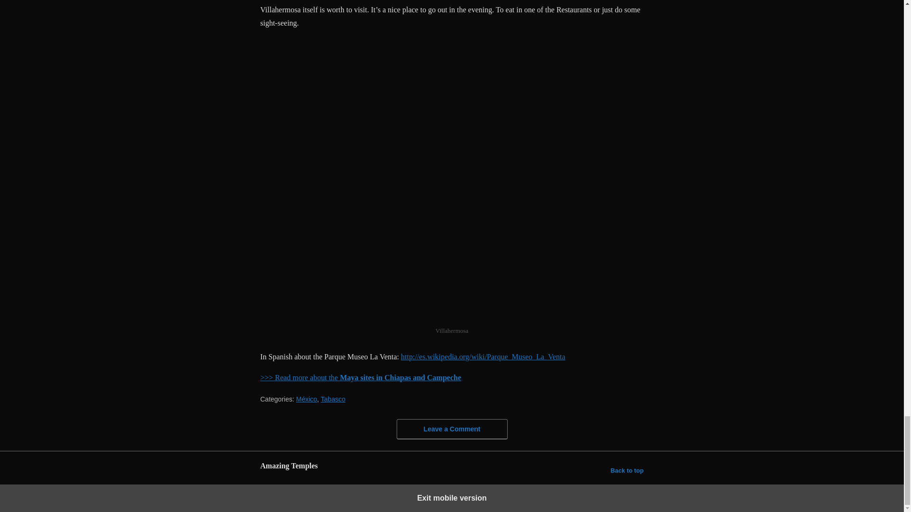 This screenshot has width=911, height=512. I want to click on Tabasco, so click(333, 399).